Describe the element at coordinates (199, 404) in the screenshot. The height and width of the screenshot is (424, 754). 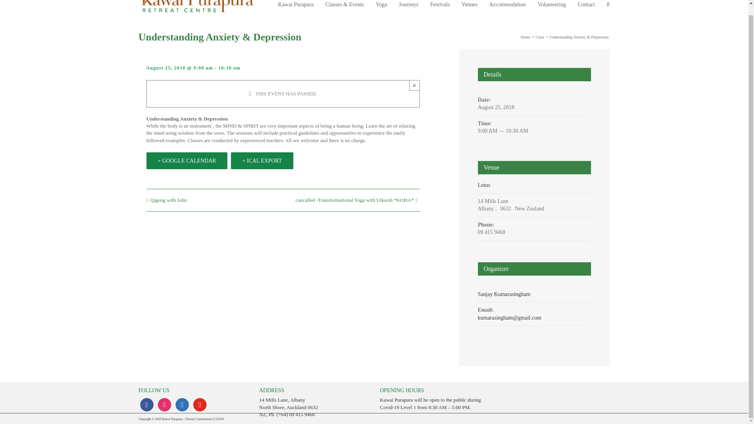
I see `Default Label` at that location.